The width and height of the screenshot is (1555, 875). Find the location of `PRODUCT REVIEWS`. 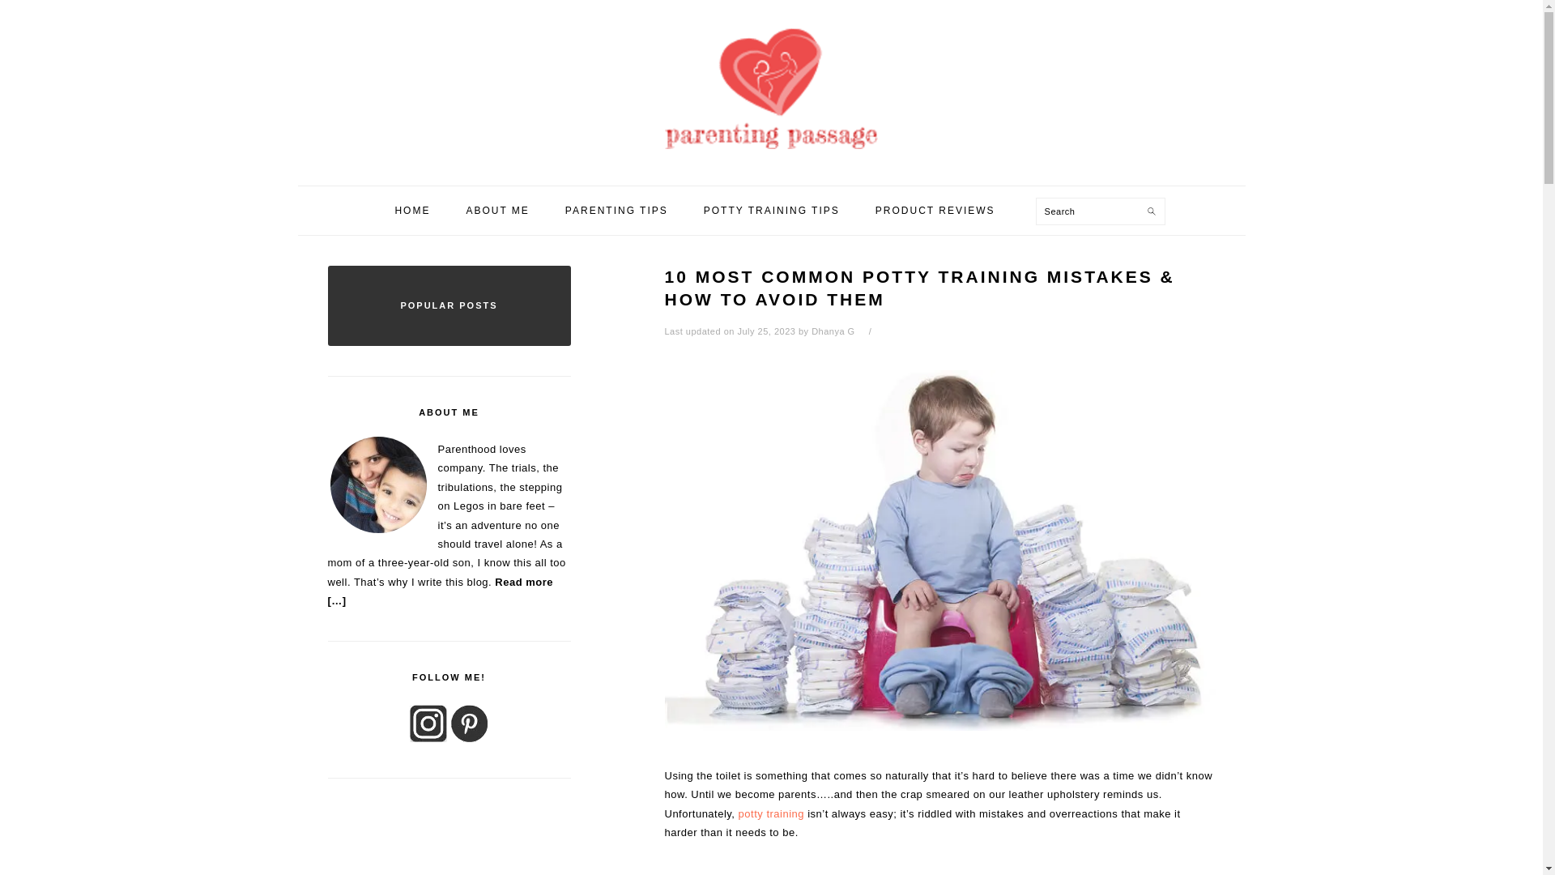

PRODUCT REVIEWS is located at coordinates (935, 210).